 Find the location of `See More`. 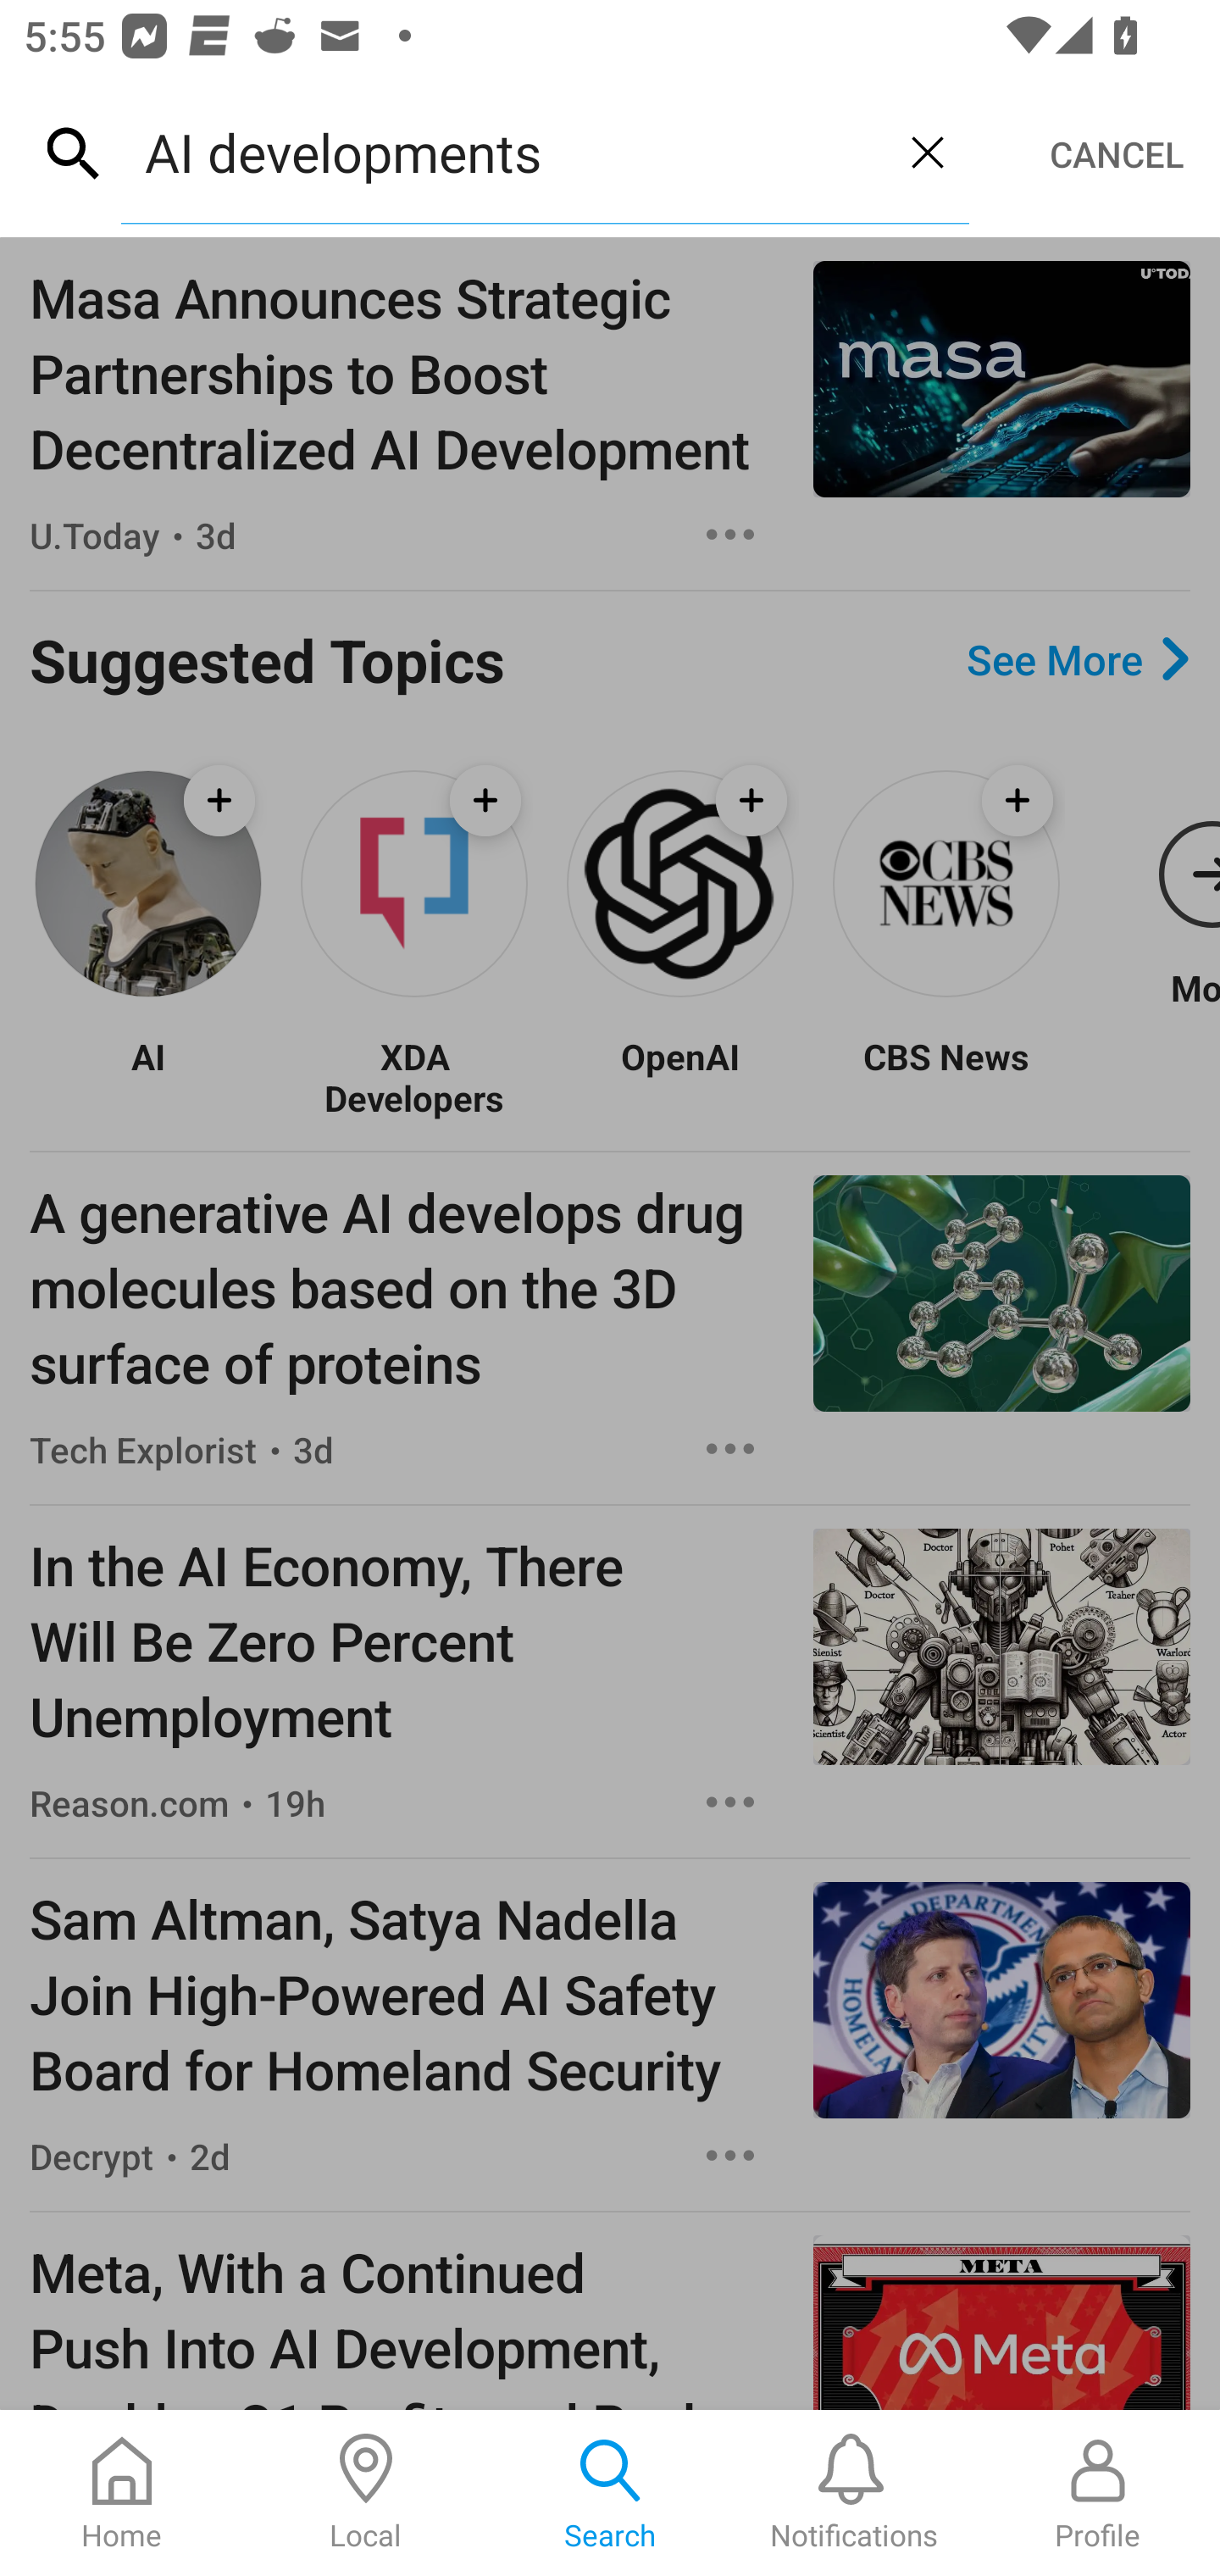

See More is located at coordinates (1078, 659).